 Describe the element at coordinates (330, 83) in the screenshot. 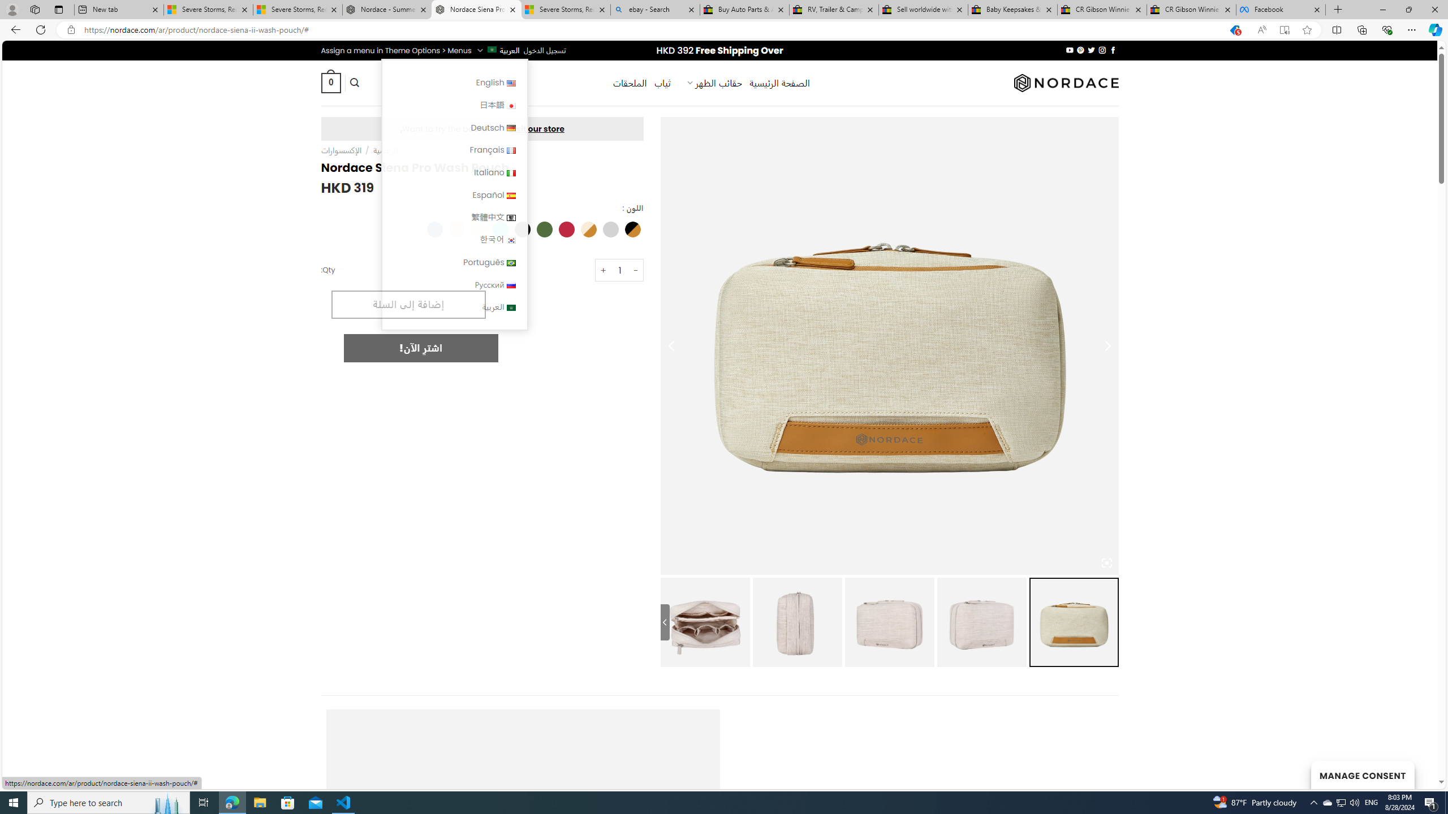

I see `  0  ` at that location.